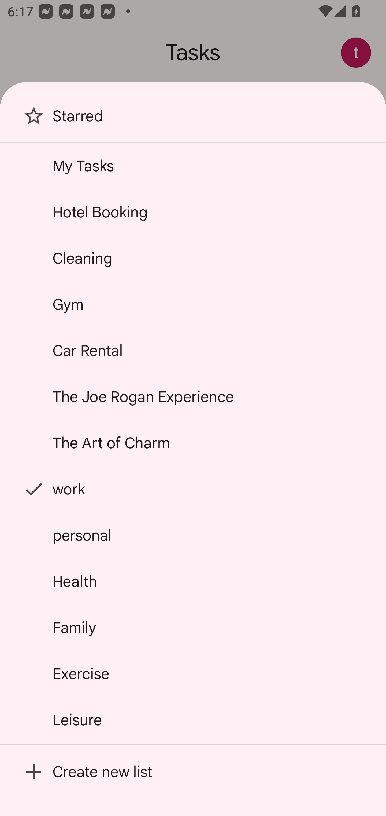  What do you see at coordinates (193, 627) in the screenshot?
I see `Family` at bounding box center [193, 627].